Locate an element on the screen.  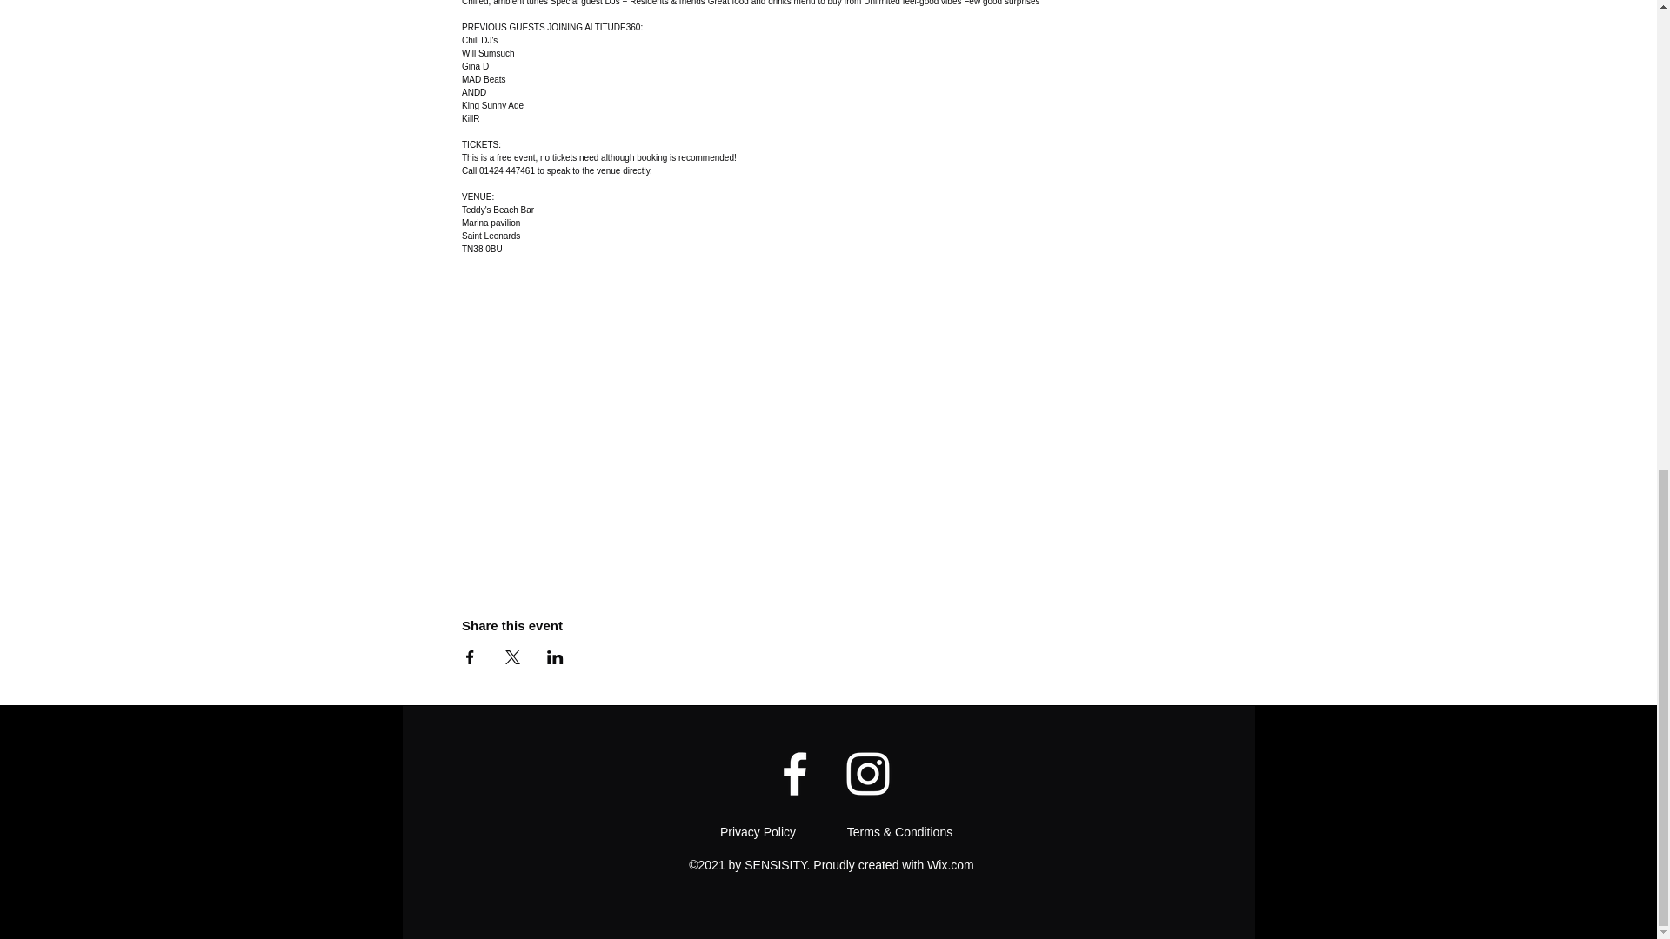
Privacy Policy is located at coordinates (759, 833).